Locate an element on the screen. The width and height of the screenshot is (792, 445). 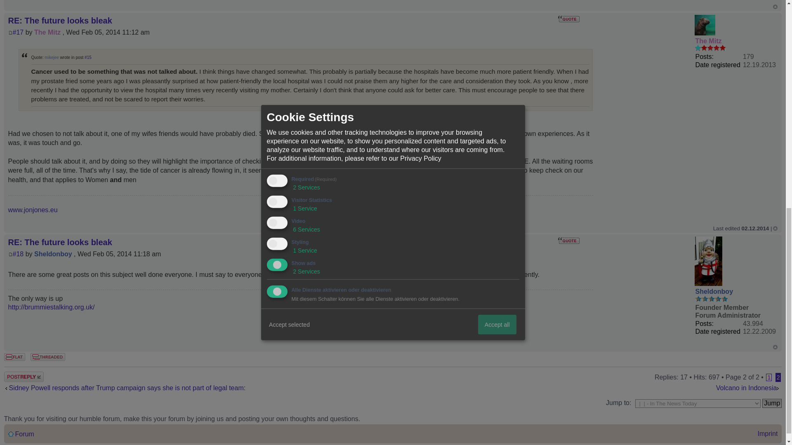
www.jonjones.eu is located at coordinates (33, 210).